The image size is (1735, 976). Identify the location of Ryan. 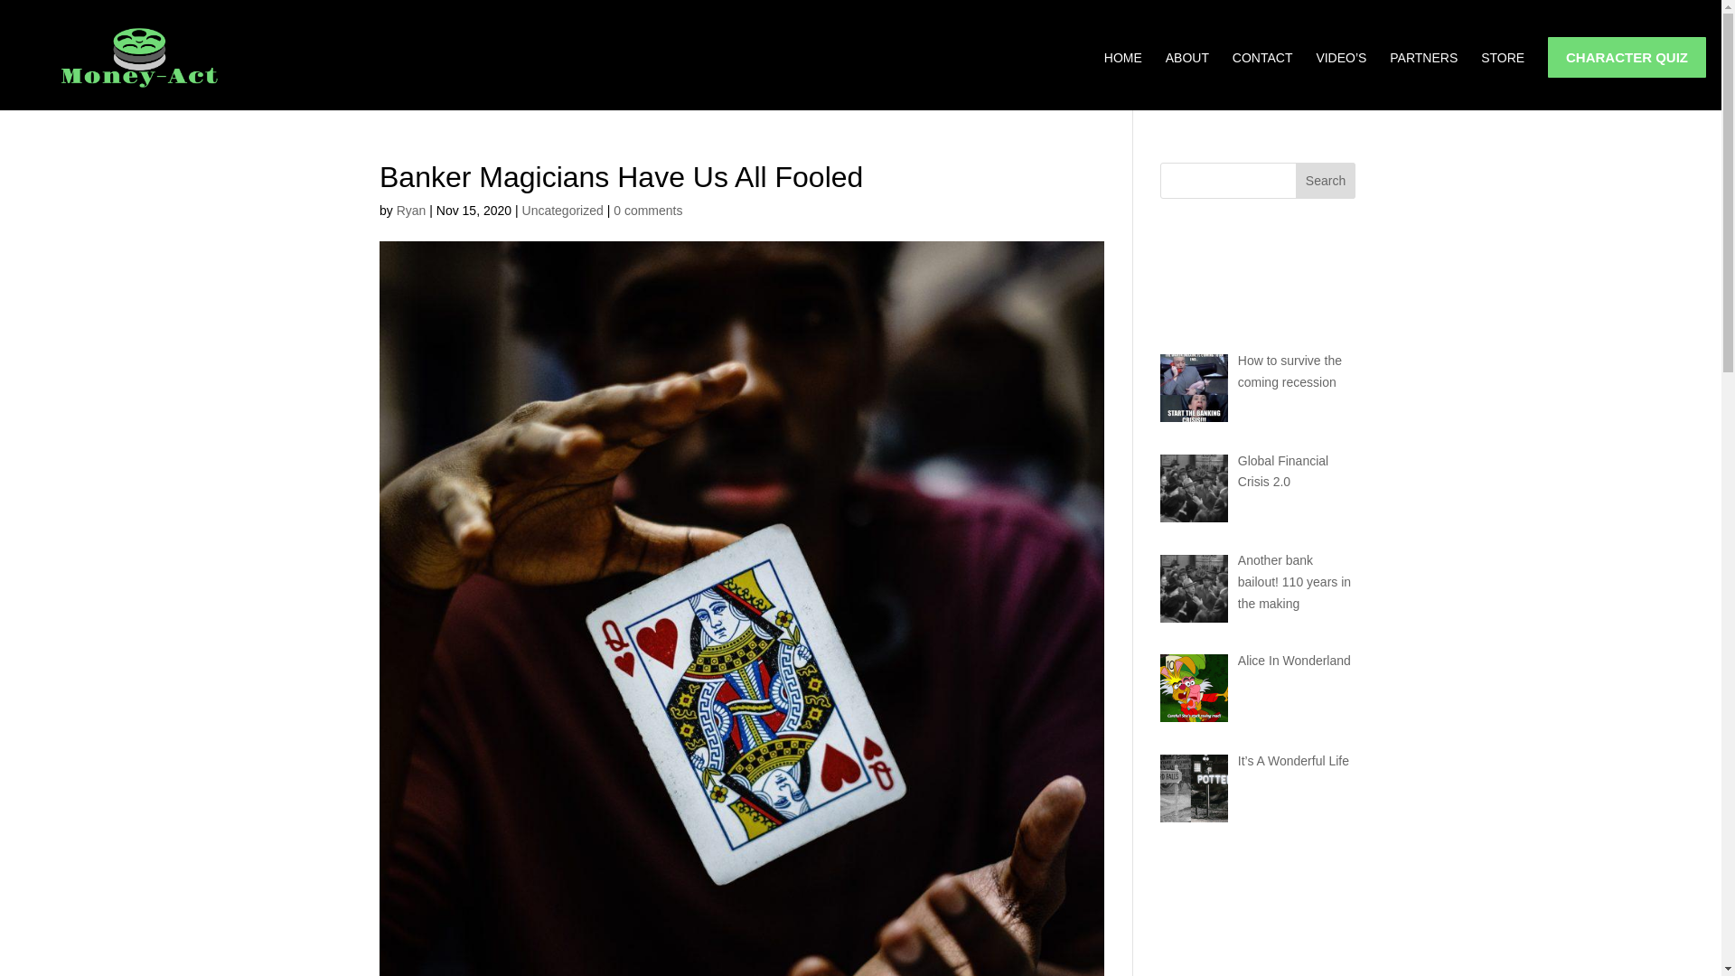
(412, 210).